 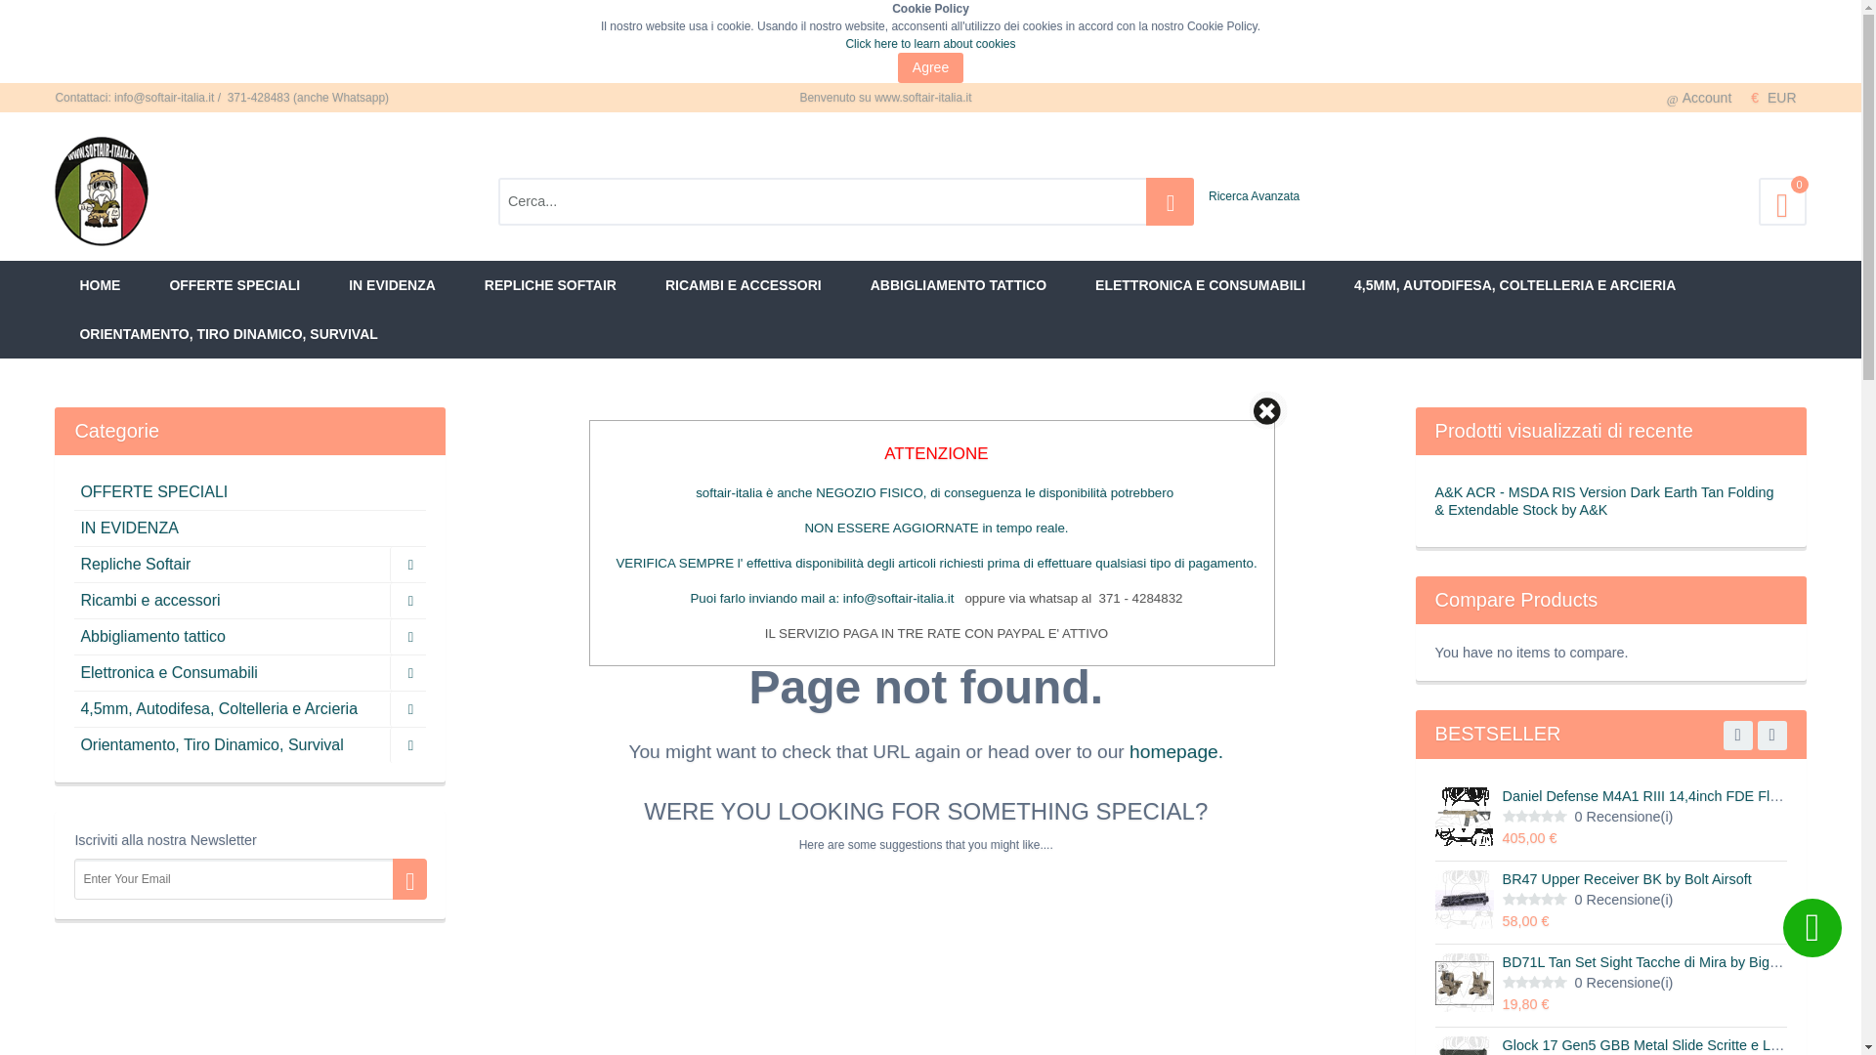 I want to click on Puoi farlo inviando mail a:, so click(x=766, y=598).